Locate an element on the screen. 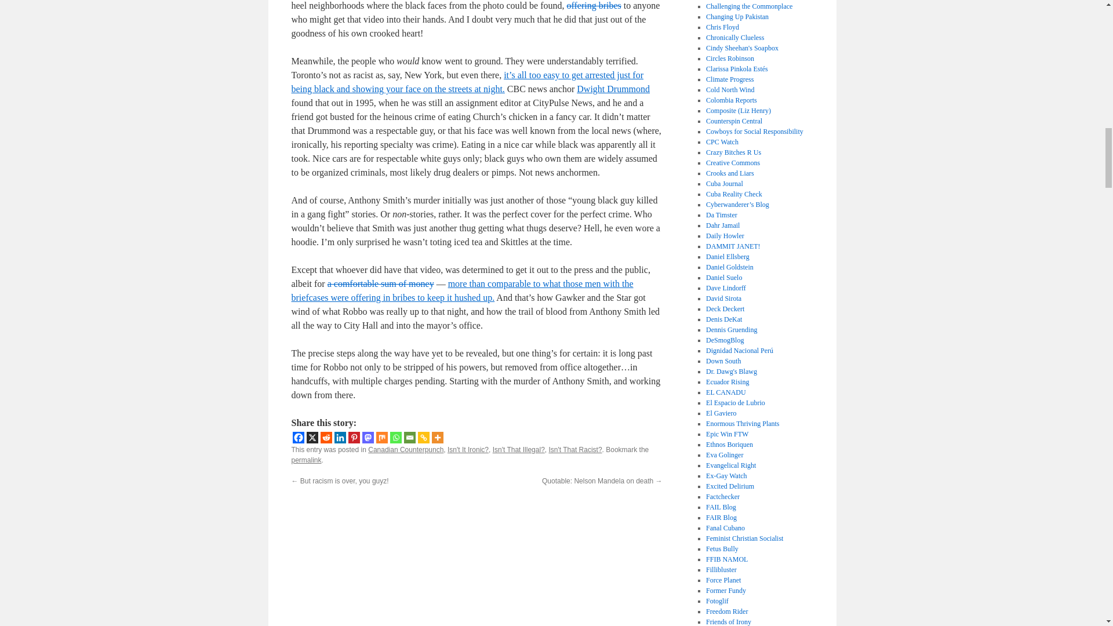  Permalink to Time for Robbo to go to jail is located at coordinates (306, 460).